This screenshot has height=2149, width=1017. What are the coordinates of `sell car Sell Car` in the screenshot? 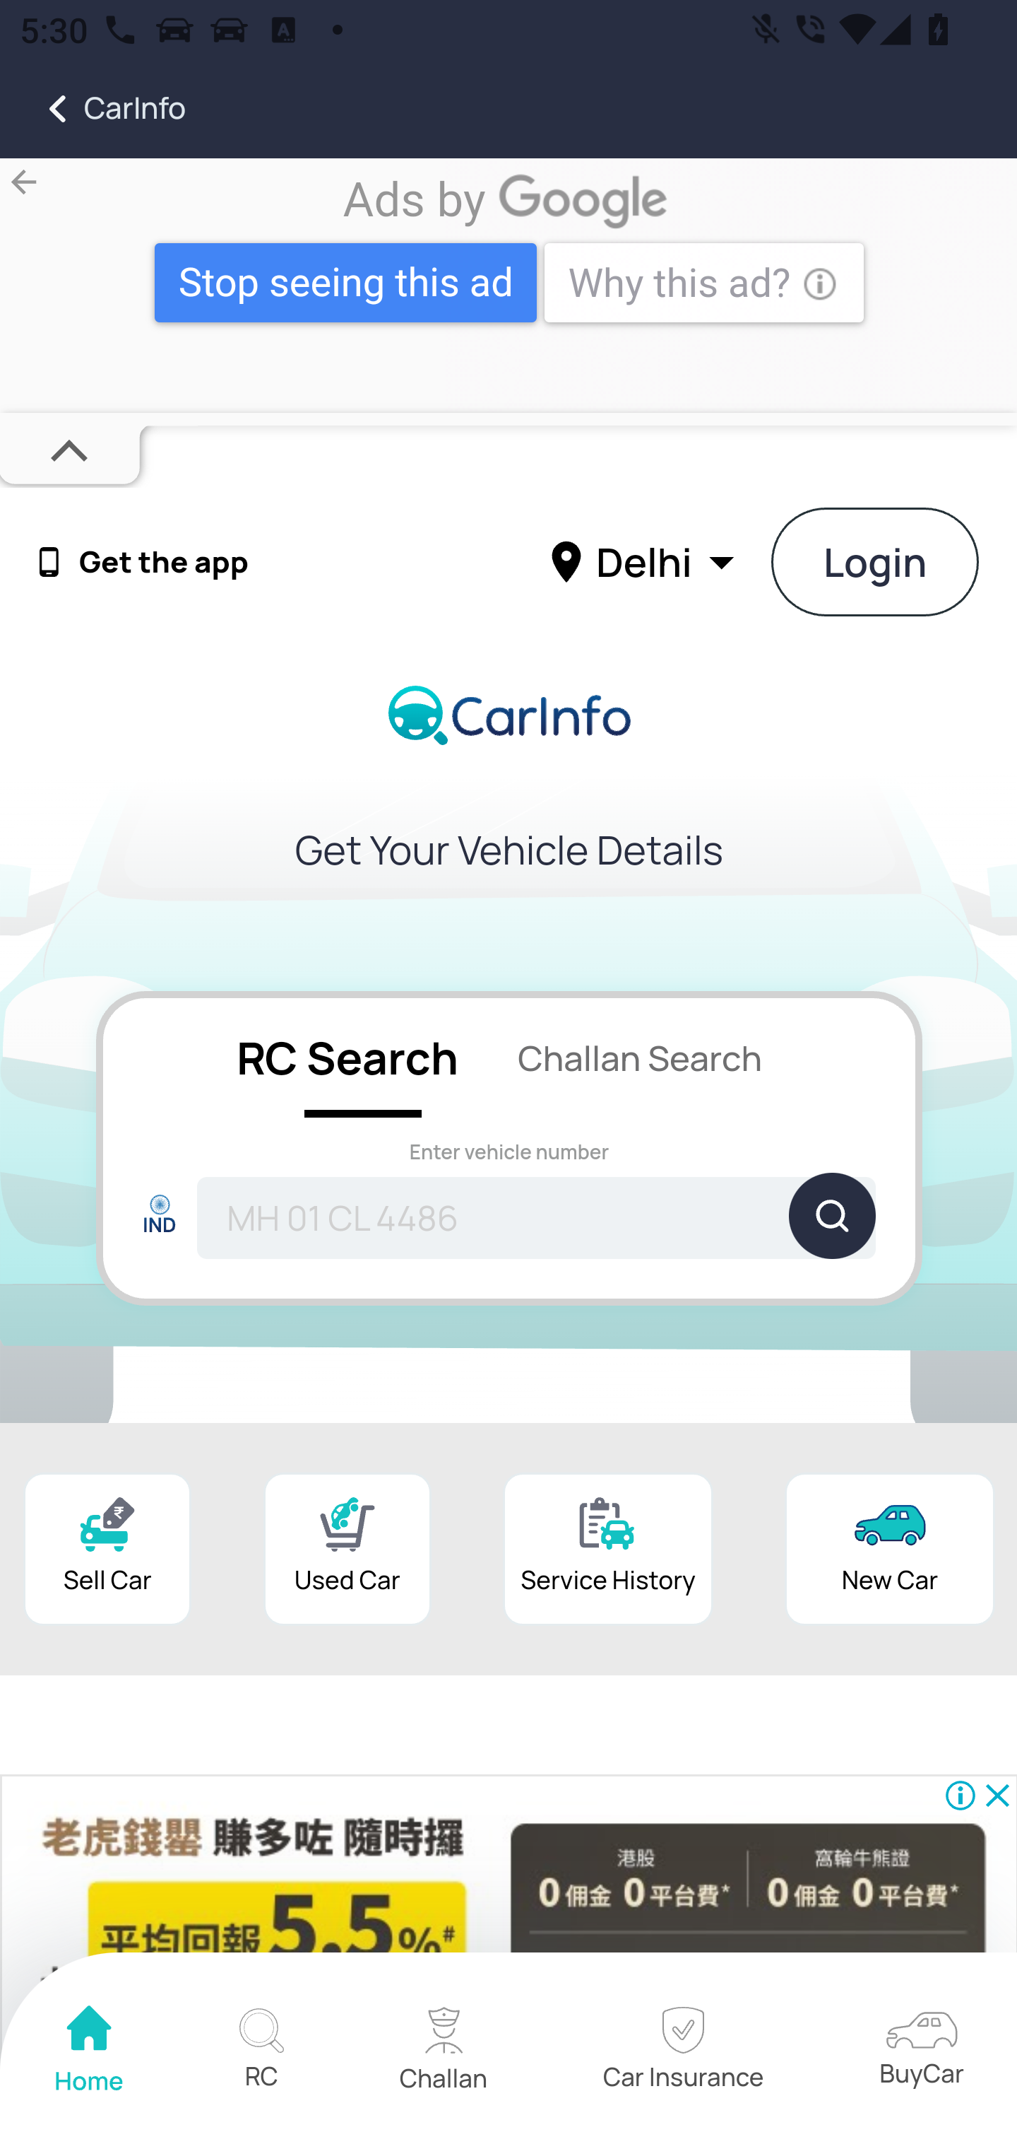 It's located at (107, 1548).